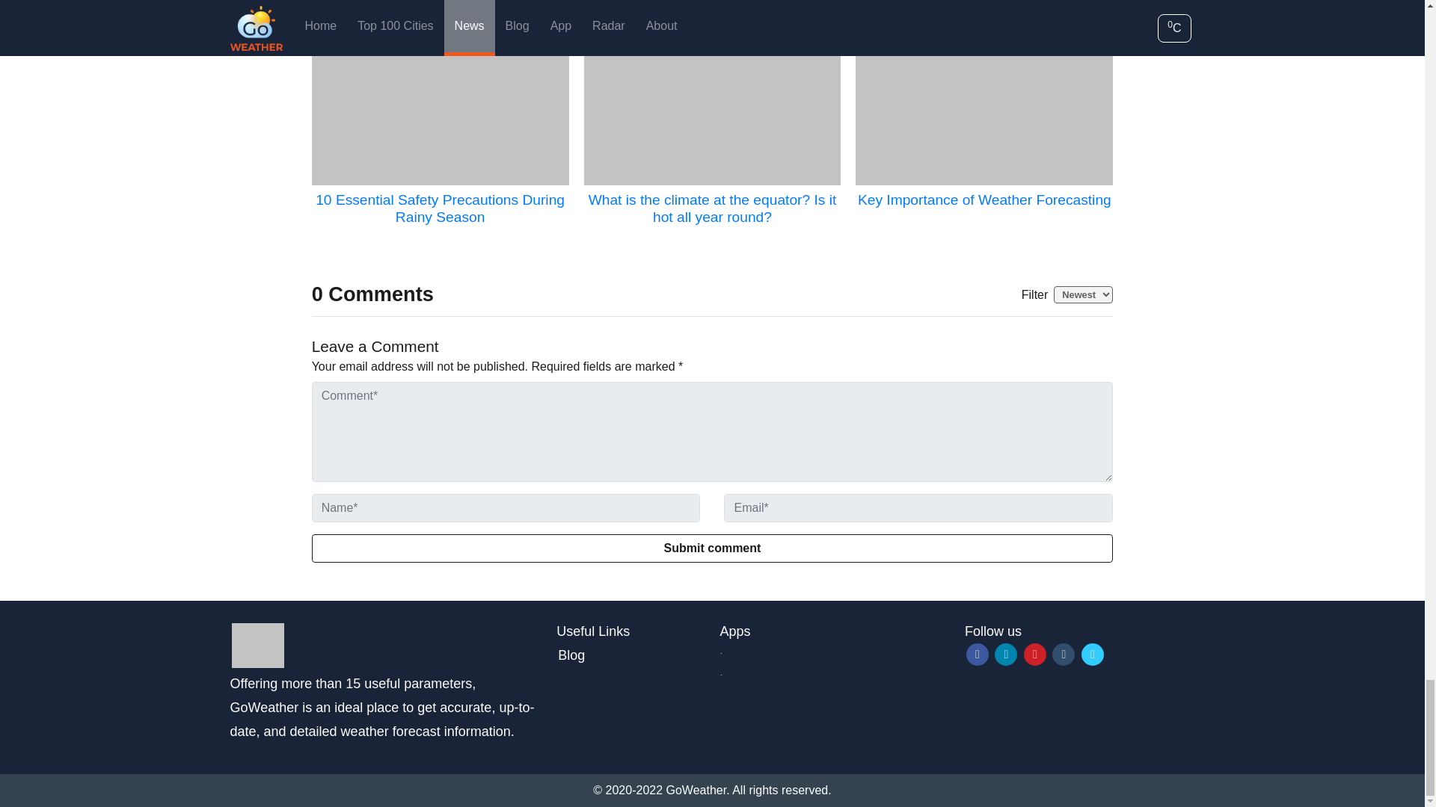 The image size is (1436, 807). Describe the element at coordinates (984, 200) in the screenshot. I see `Key Importance of Weather Forecasting` at that location.